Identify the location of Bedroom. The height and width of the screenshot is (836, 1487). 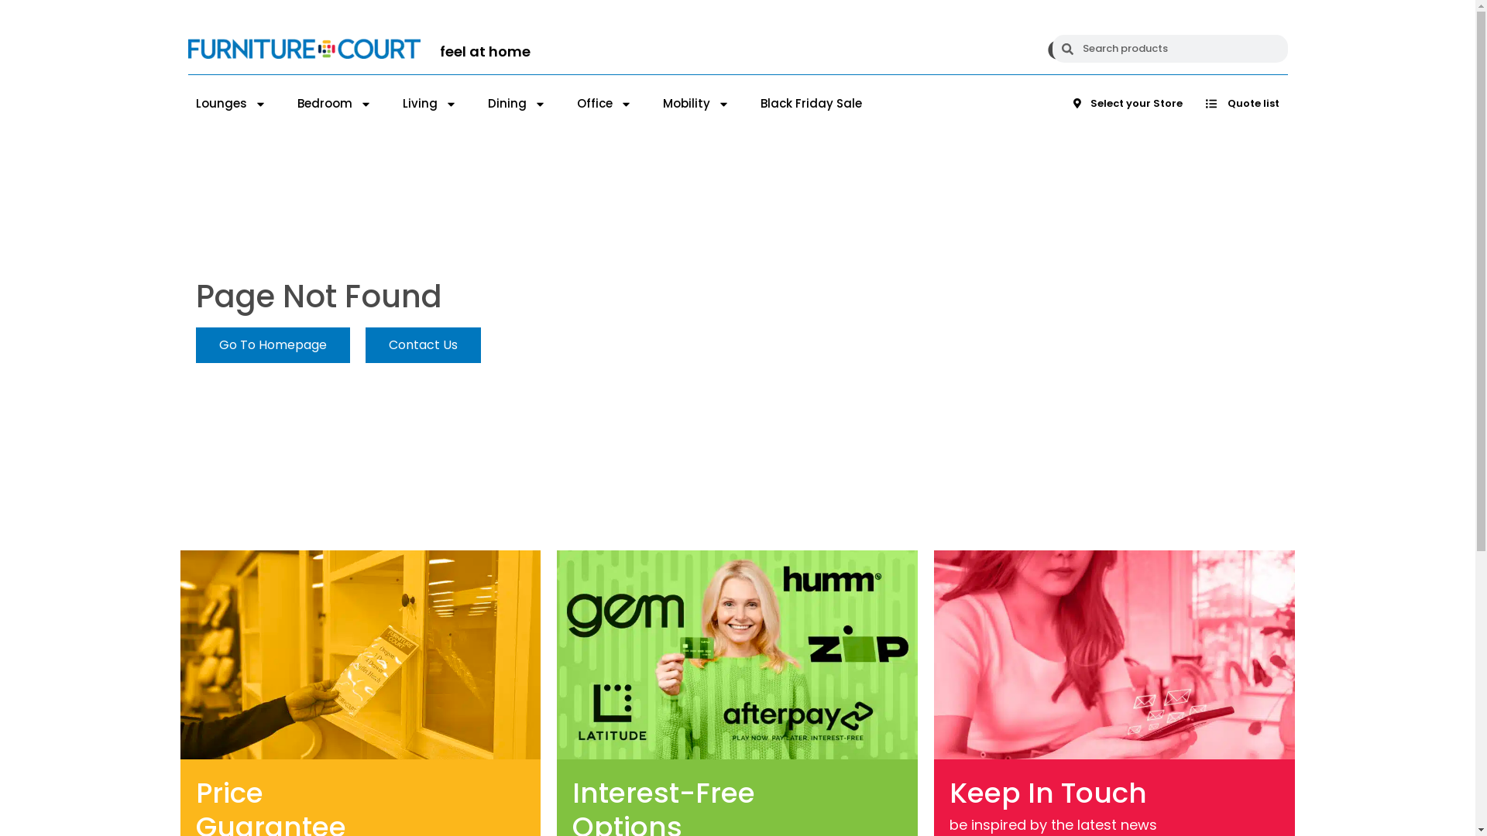
(335, 104).